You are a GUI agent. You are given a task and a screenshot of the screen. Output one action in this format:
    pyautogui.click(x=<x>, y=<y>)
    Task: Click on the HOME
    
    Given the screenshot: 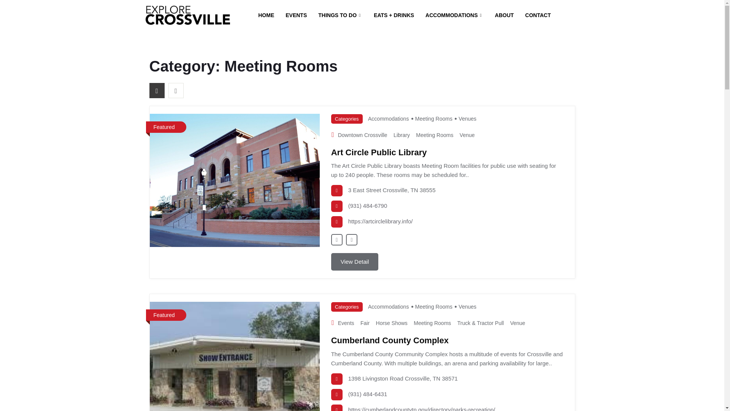 What is the action you would take?
    pyautogui.click(x=266, y=15)
    